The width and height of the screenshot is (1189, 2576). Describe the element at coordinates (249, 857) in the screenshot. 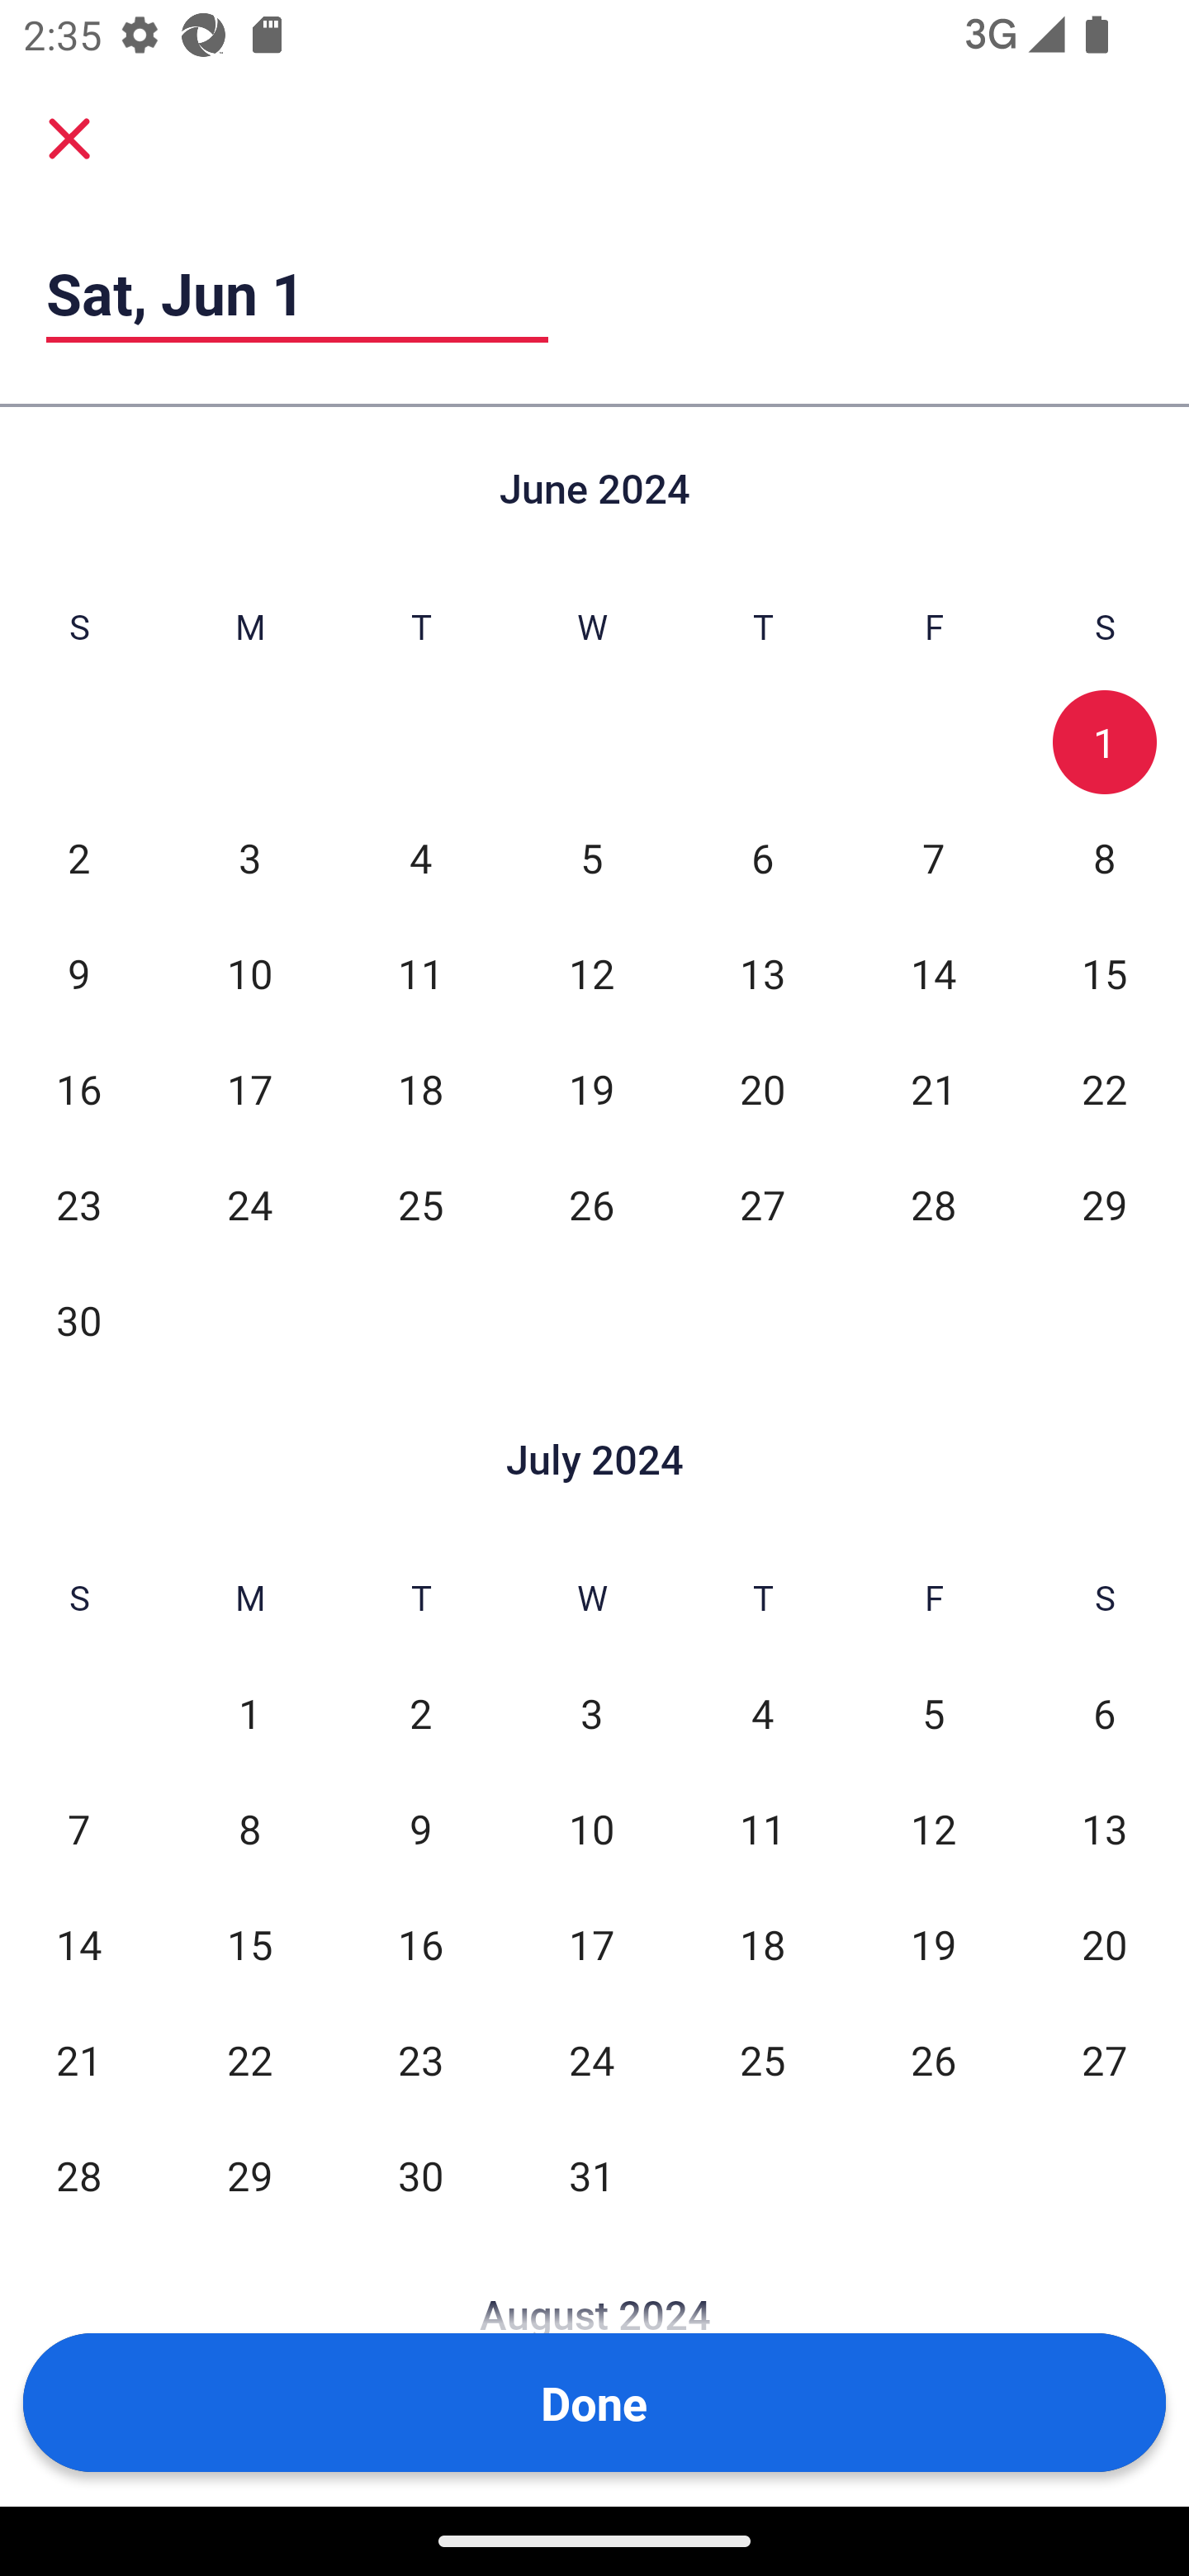

I see `3 Mon, Jun 3, Not Selected` at that location.